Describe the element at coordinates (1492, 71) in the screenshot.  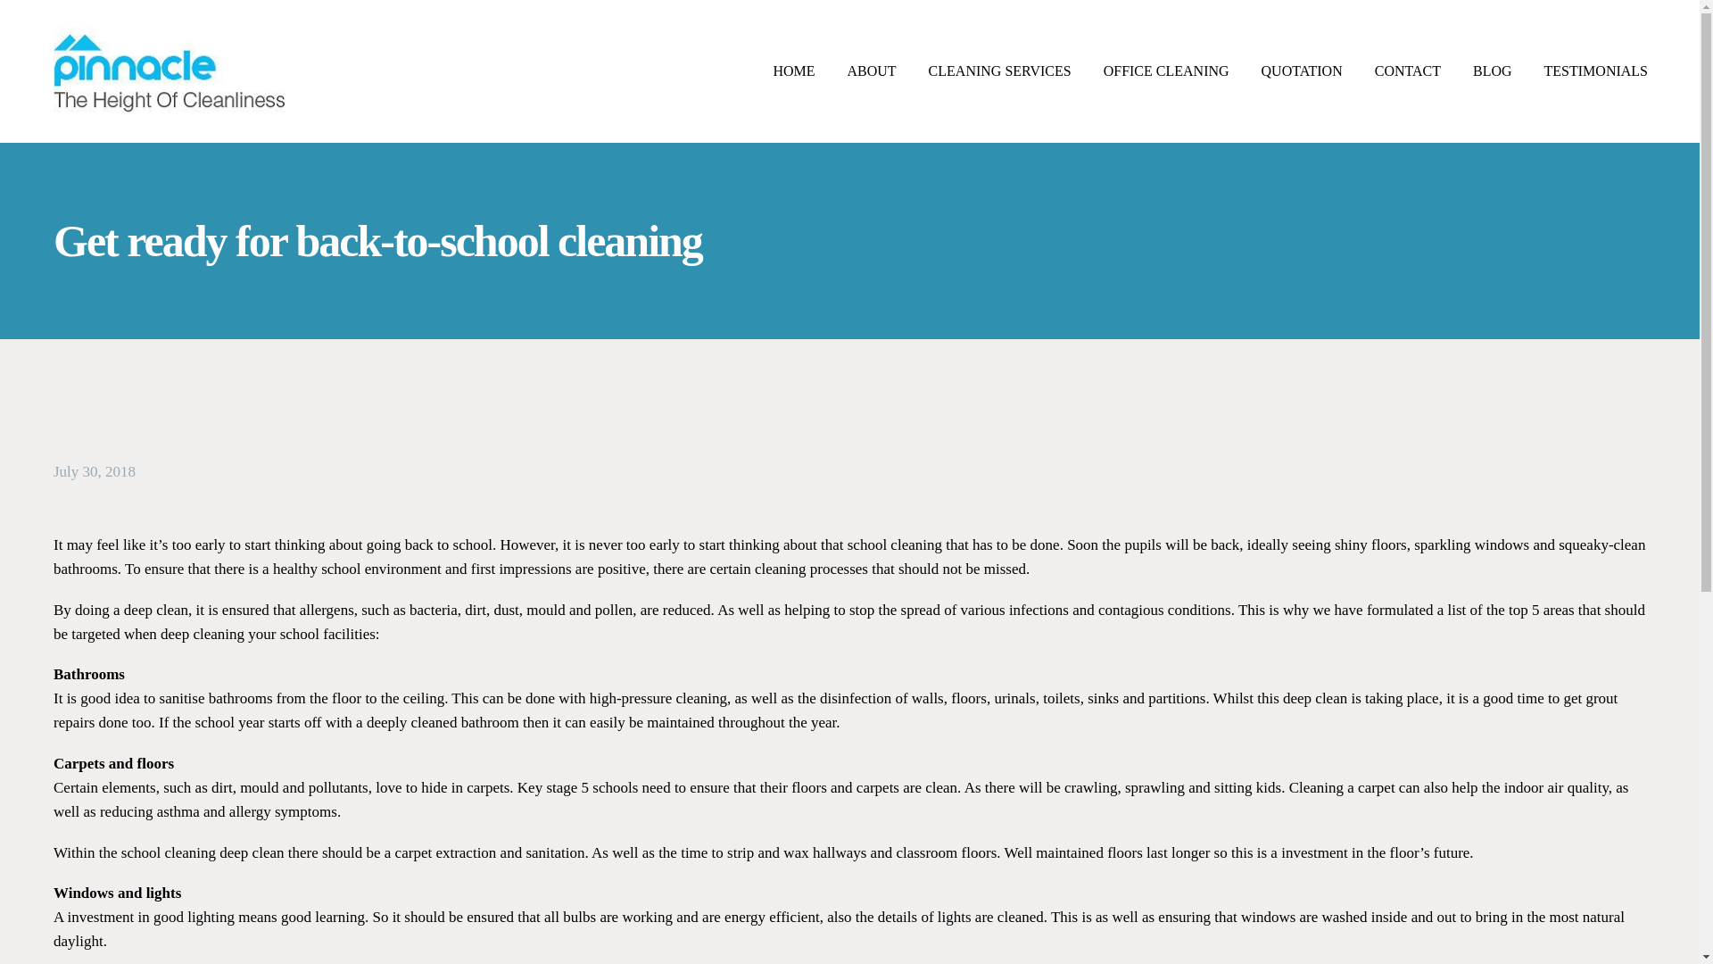
I see `BLOG` at that location.